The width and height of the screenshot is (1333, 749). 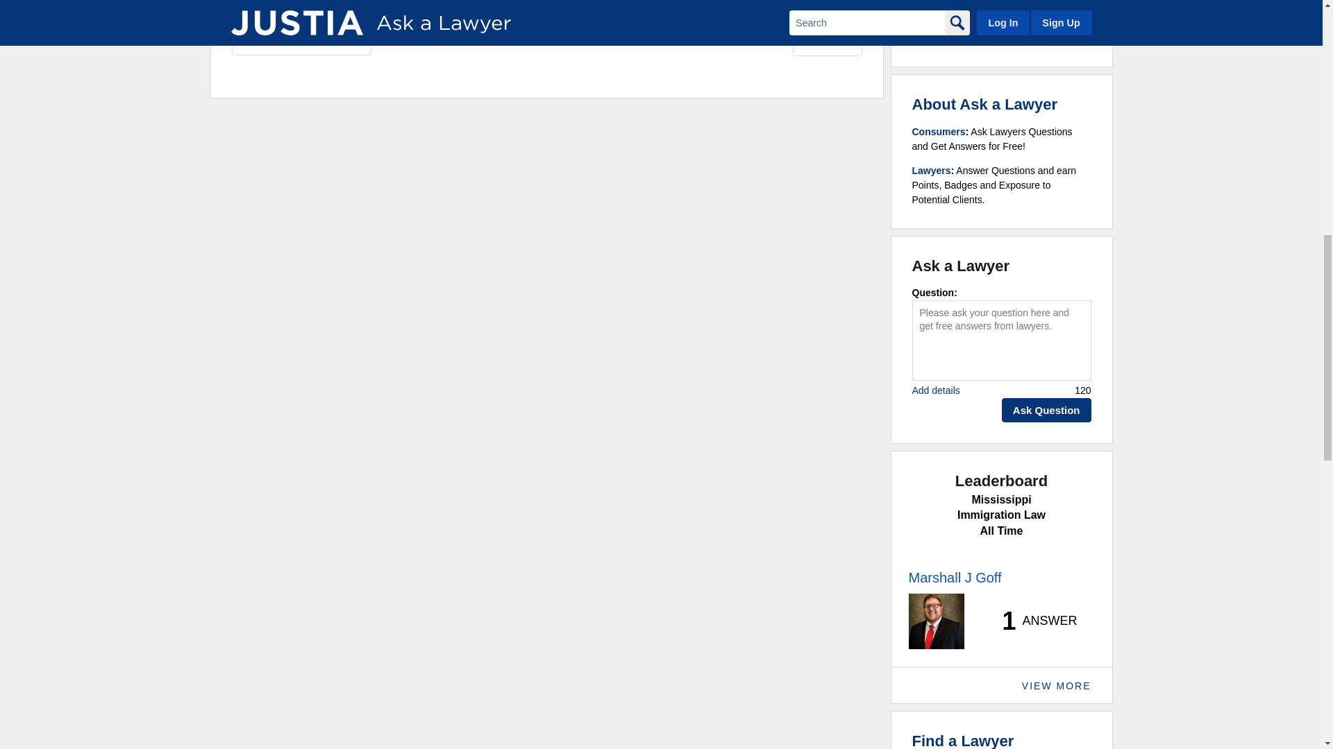 What do you see at coordinates (936, 621) in the screenshot?
I see `Ask a Lawyer - Leaderboard - Lawyer Photo` at bounding box center [936, 621].